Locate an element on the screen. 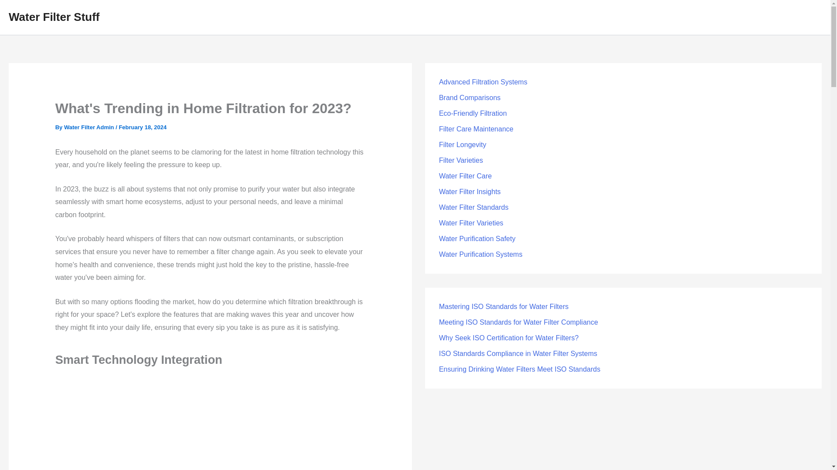 The height and width of the screenshot is (470, 837). Water Filter Varieties is located at coordinates (471, 223).